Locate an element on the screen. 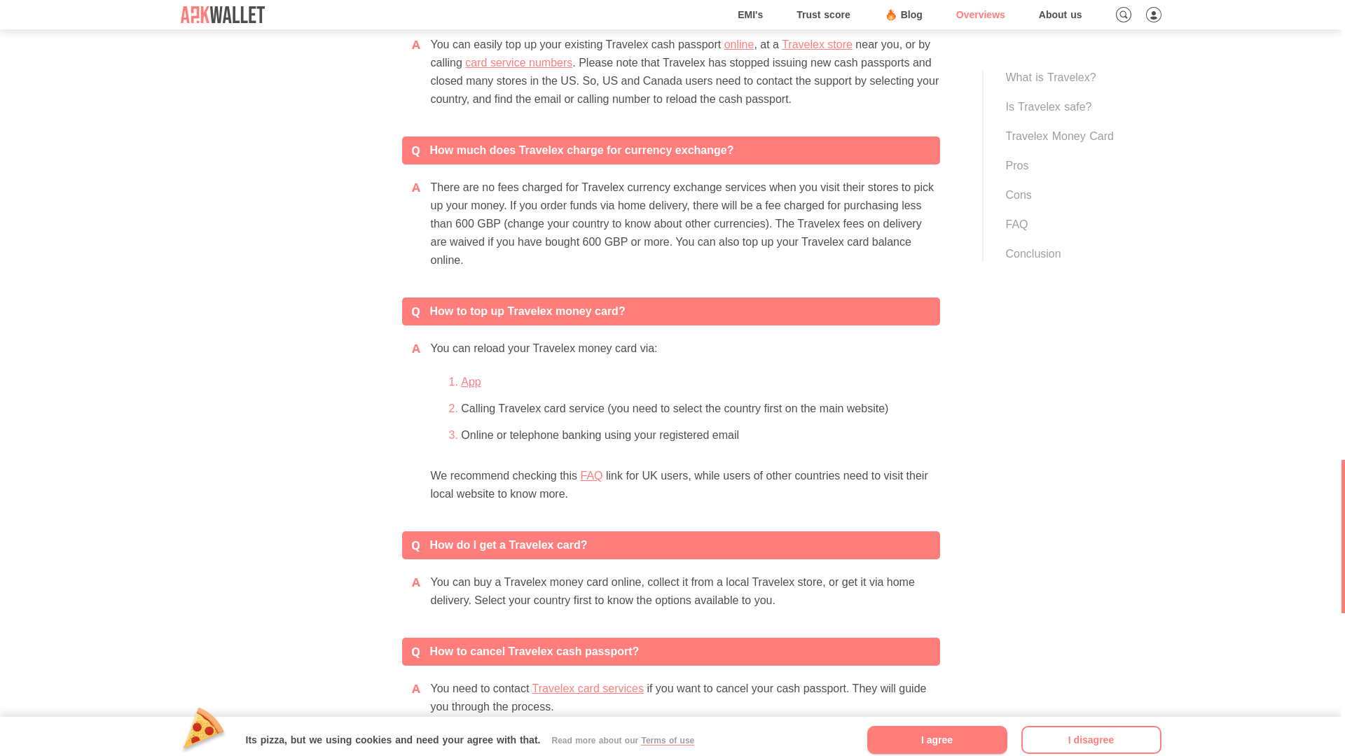 This screenshot has width=1345, height=756. Travelex store is located at coordinates (817, 45).